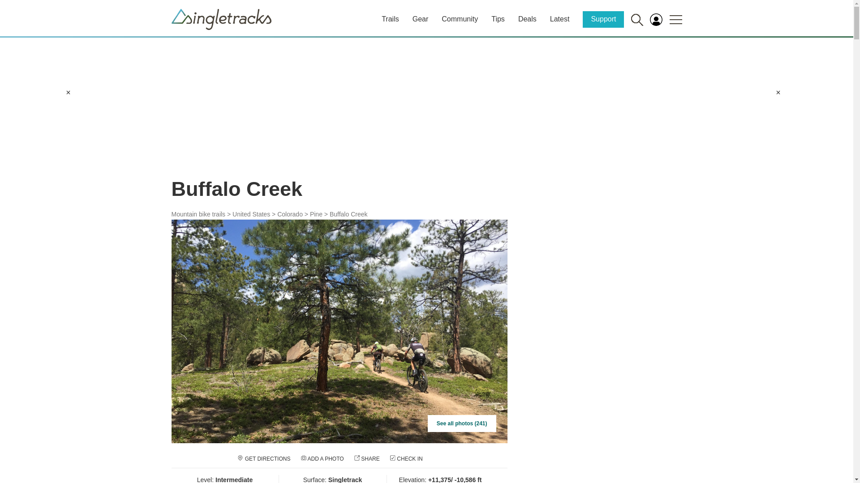 This screenshot has height=483, width=860. What do you see at coordinates (498, 19) in the screenshot?
I see `Tips` at bounding box center [498, 19].